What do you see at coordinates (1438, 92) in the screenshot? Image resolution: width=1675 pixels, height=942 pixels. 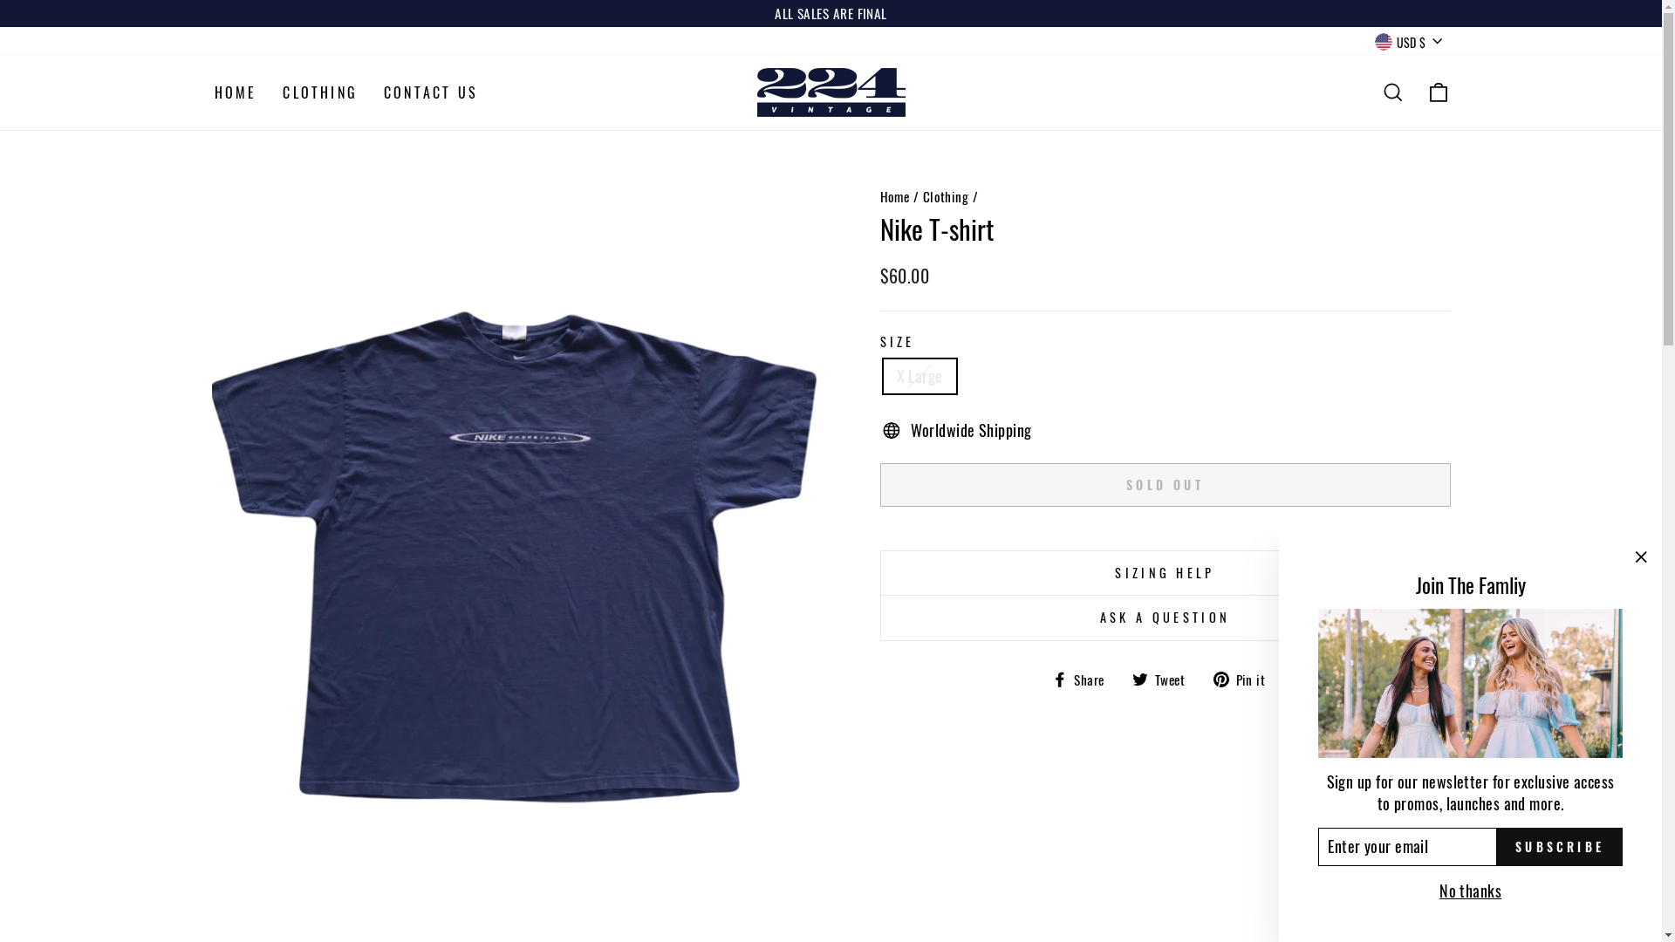 I see `CART` at bounding box center [1438, 92].